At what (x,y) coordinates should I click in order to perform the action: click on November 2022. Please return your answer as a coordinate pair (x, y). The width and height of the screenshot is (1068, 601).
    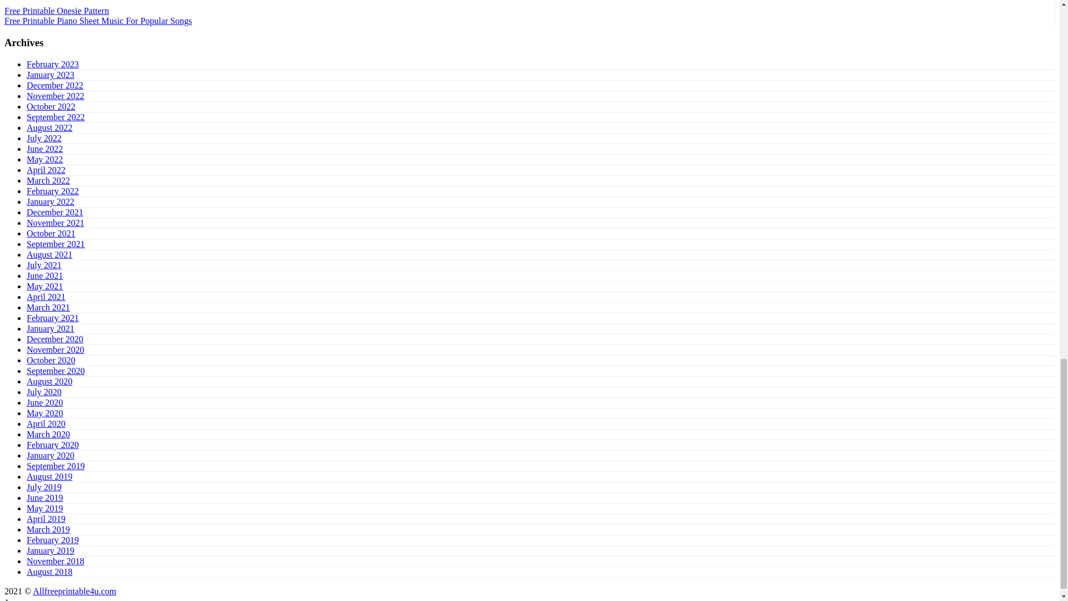
    Looking at the image, I should click on (56, 96).